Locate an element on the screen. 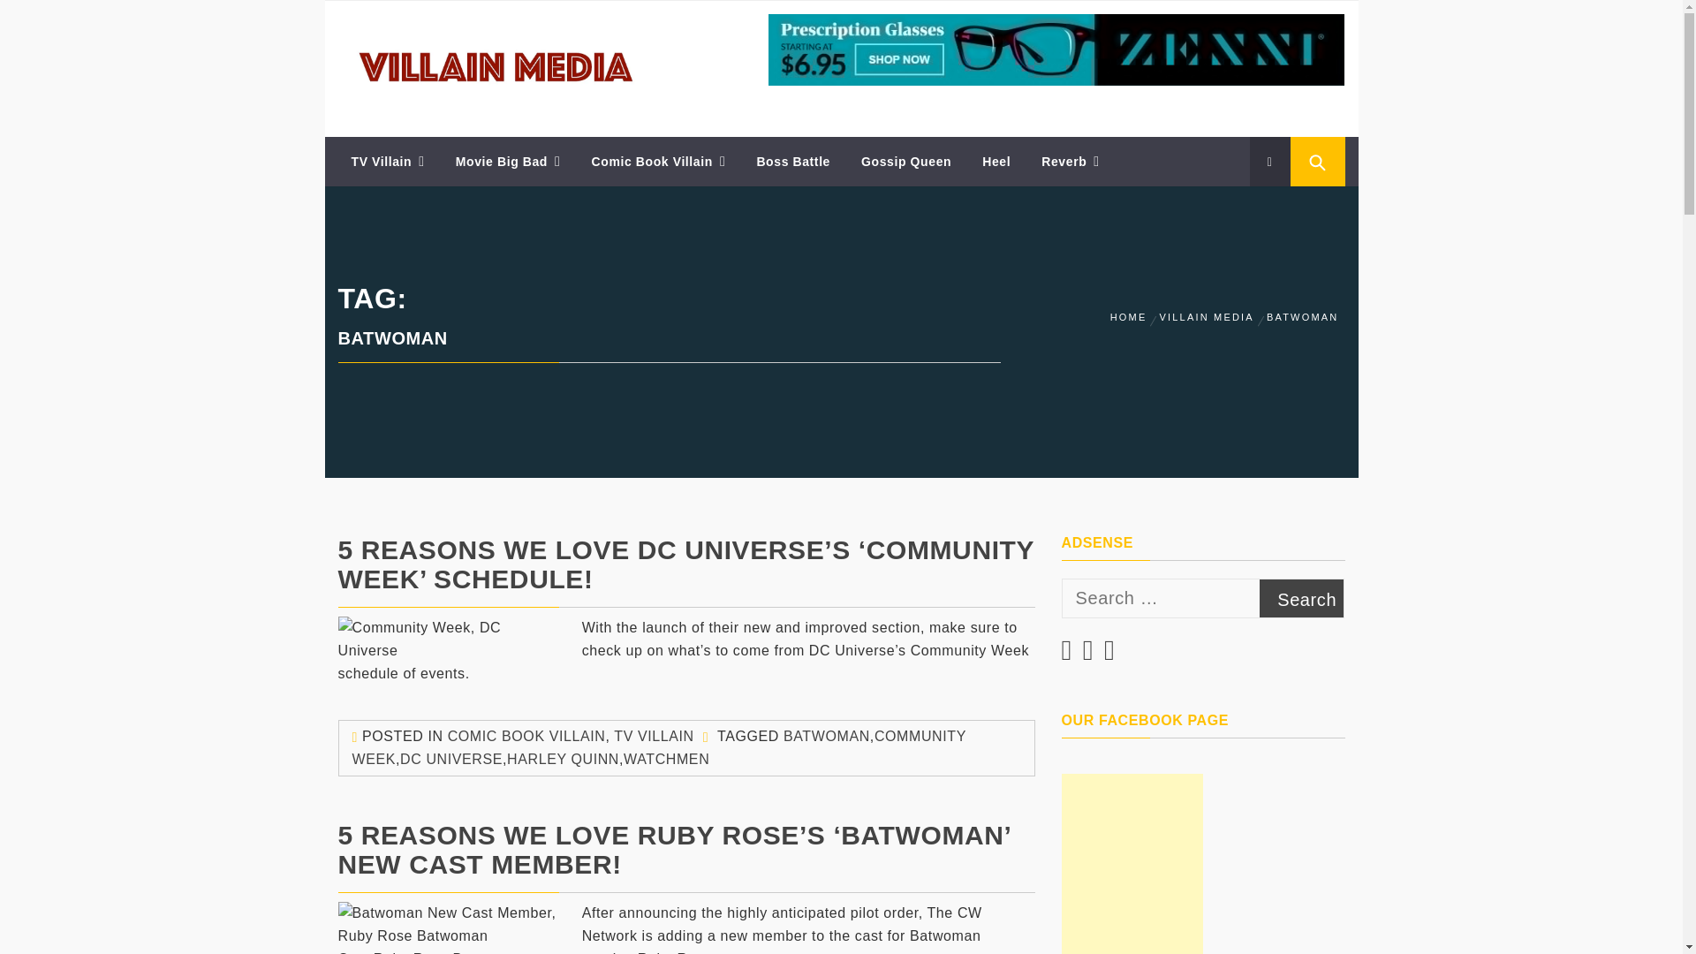 The width and height of the screenshot is (1696, 954). Comic Book Villain is located at coordinates (659, 161).